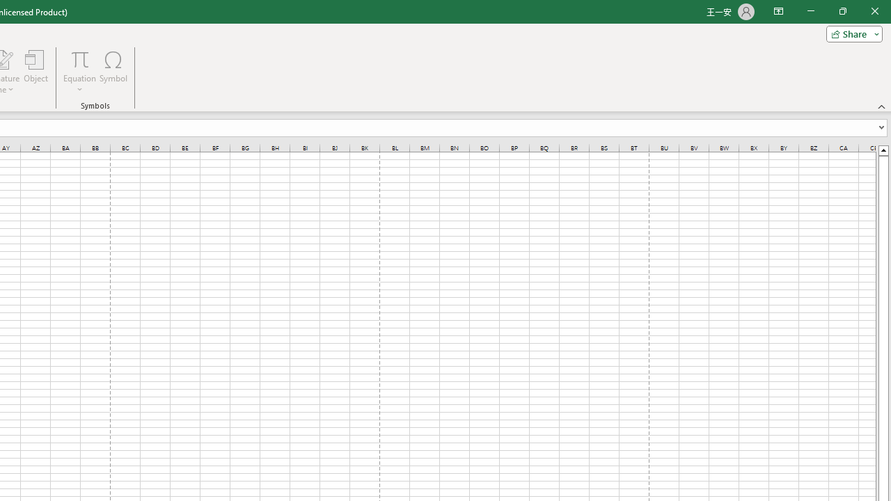 This screenshot has height=501, width=891. What do you see at coordinates (113, 71) in the screenshot?
I see `Symbol...` at bounding box center [113, 71].